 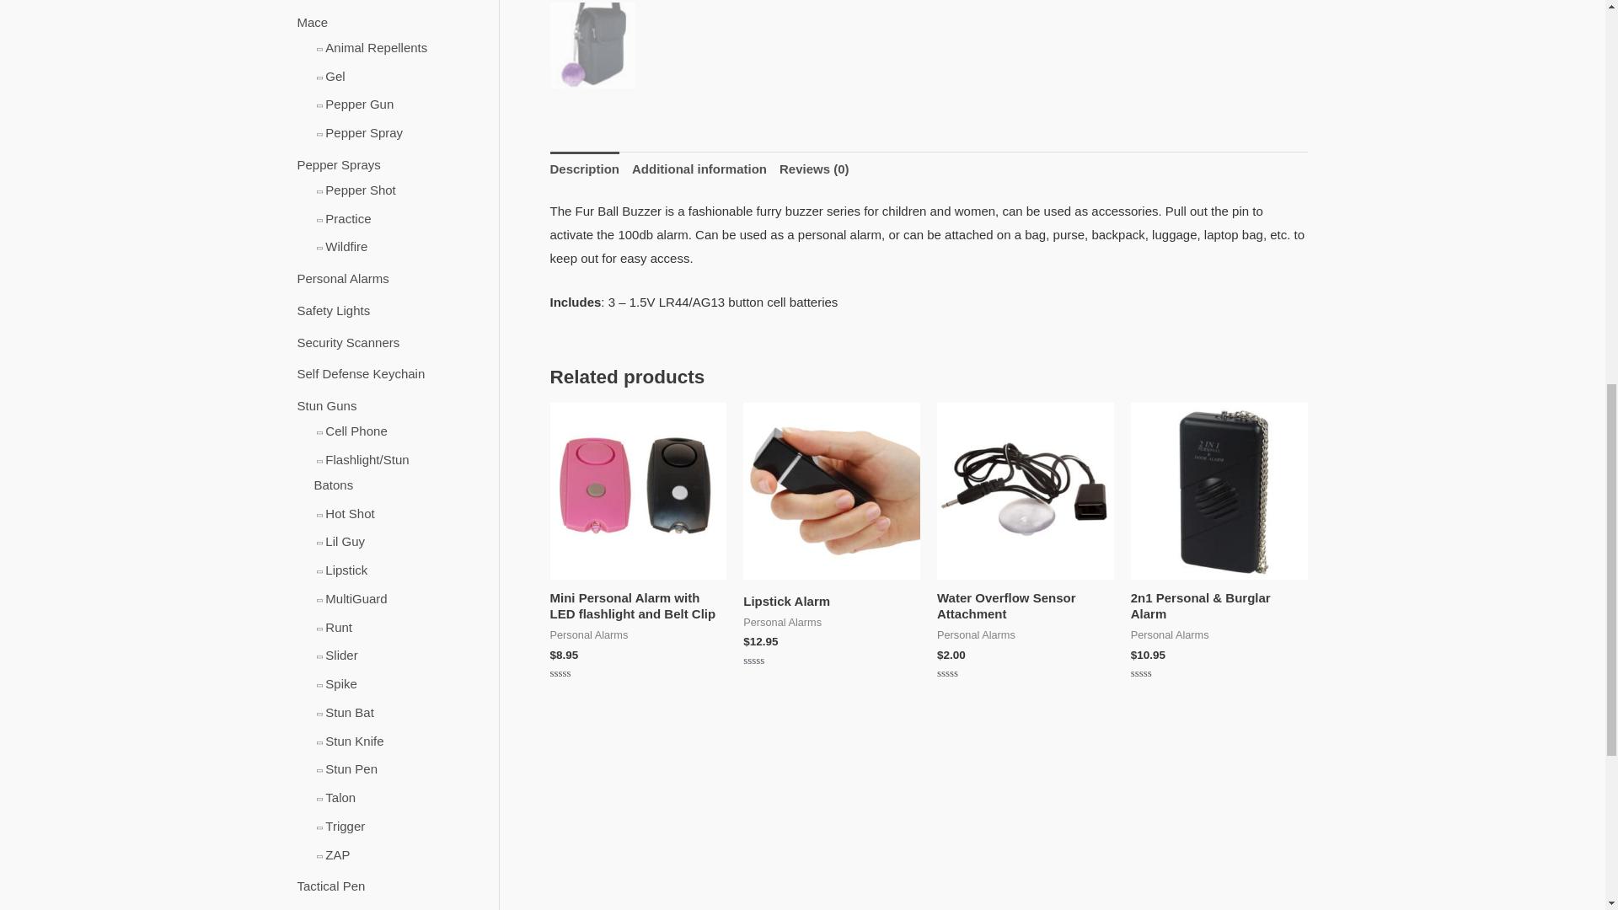 What do you see at coordinates (338, 164) in the screenshot?
I see `Pepper Sprays` at bounding box center [338, 164].